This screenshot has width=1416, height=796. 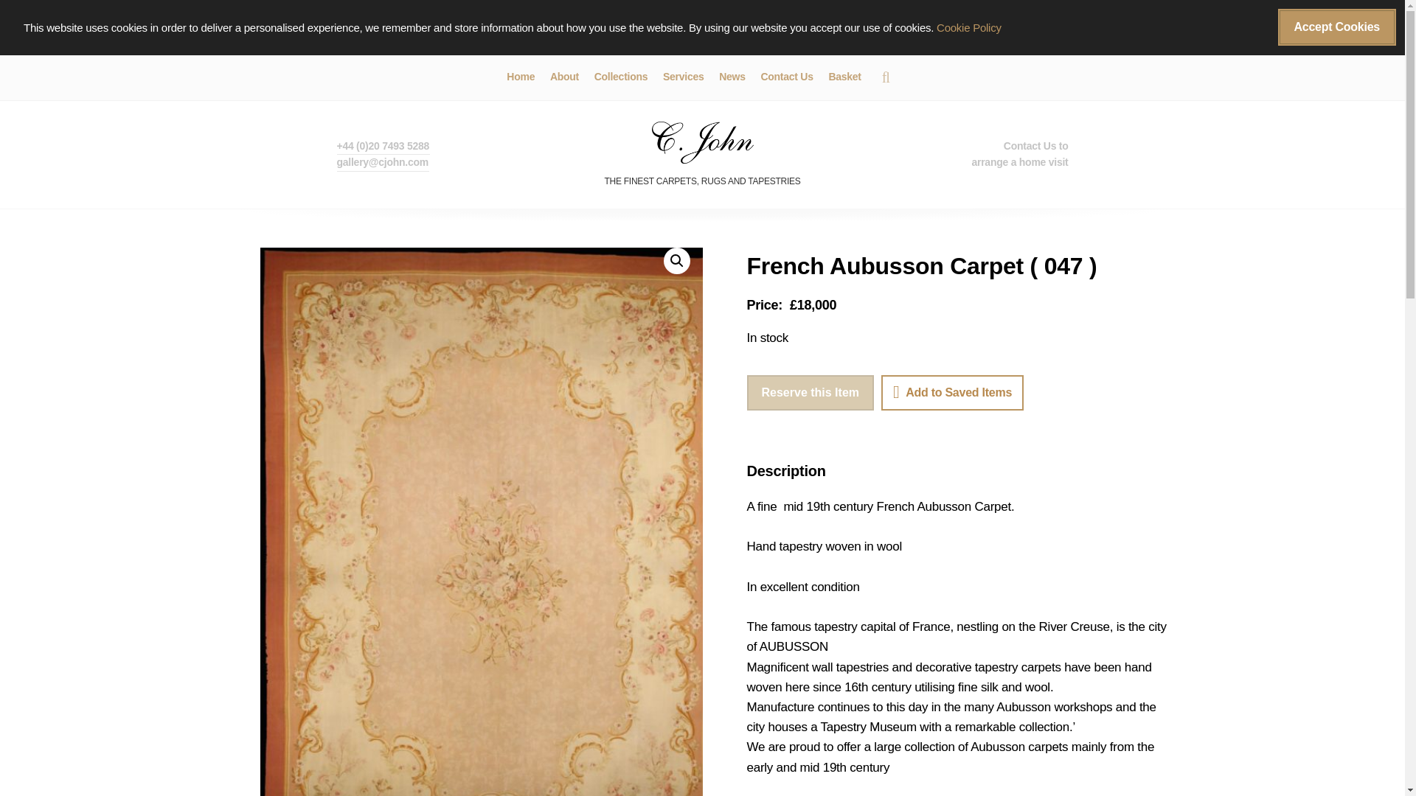 I want to click on Services, so click(x=683, y=77).